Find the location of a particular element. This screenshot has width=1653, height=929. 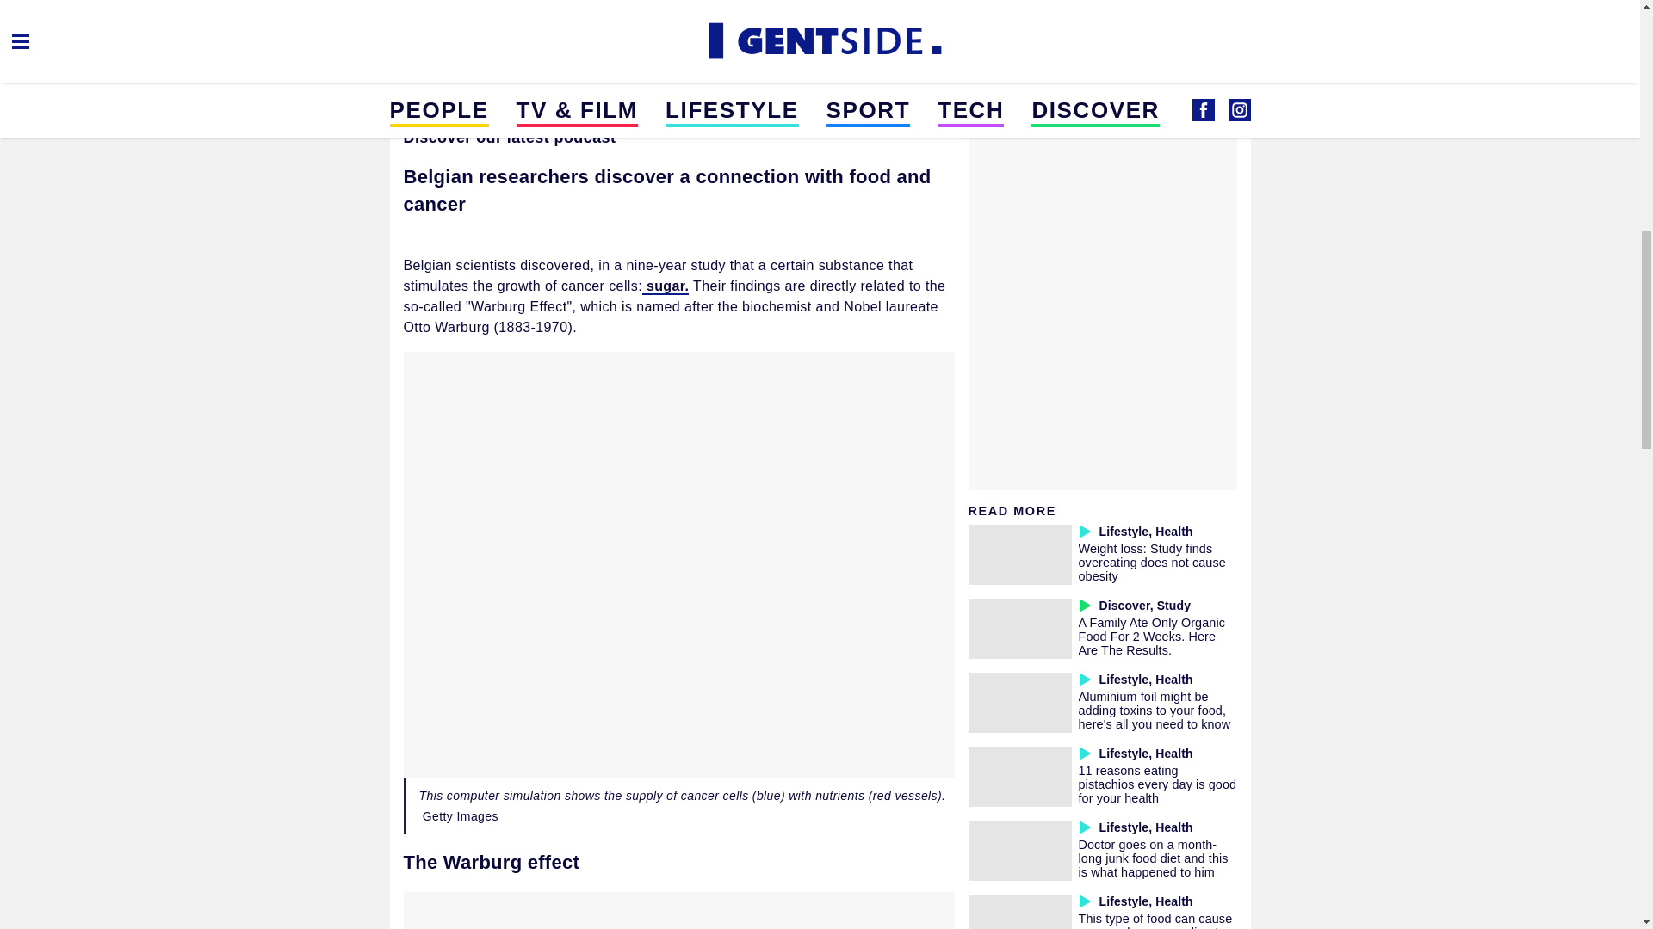

cancer cell is located at coordinates (504, 103).